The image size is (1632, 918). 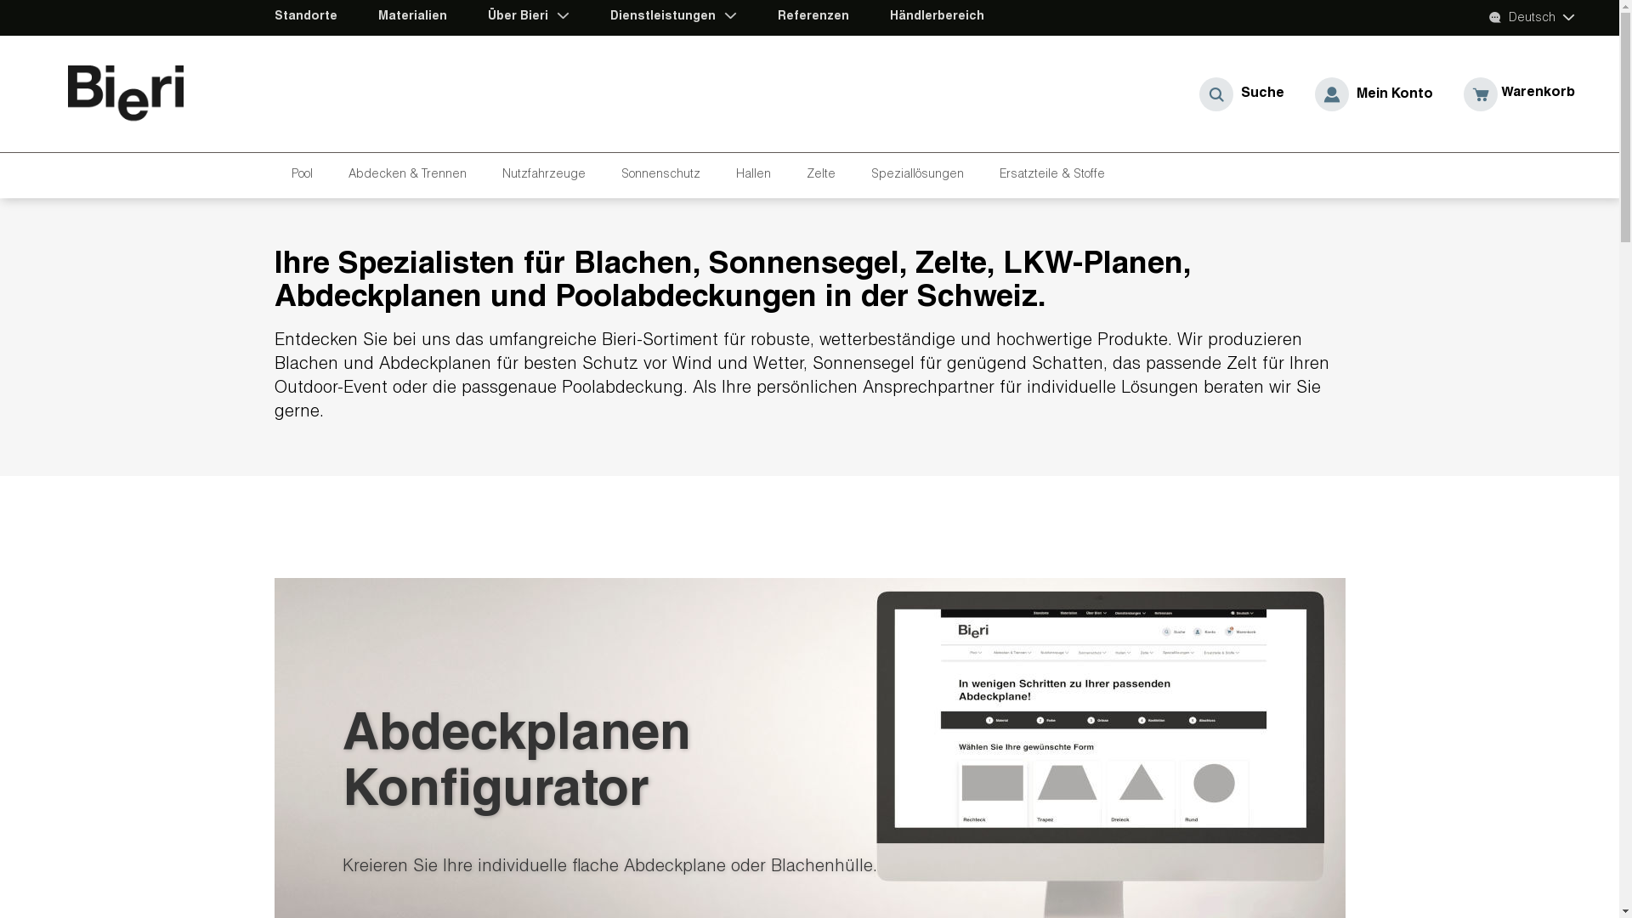 I want to click on Hallen, so click(x=756, y=175).